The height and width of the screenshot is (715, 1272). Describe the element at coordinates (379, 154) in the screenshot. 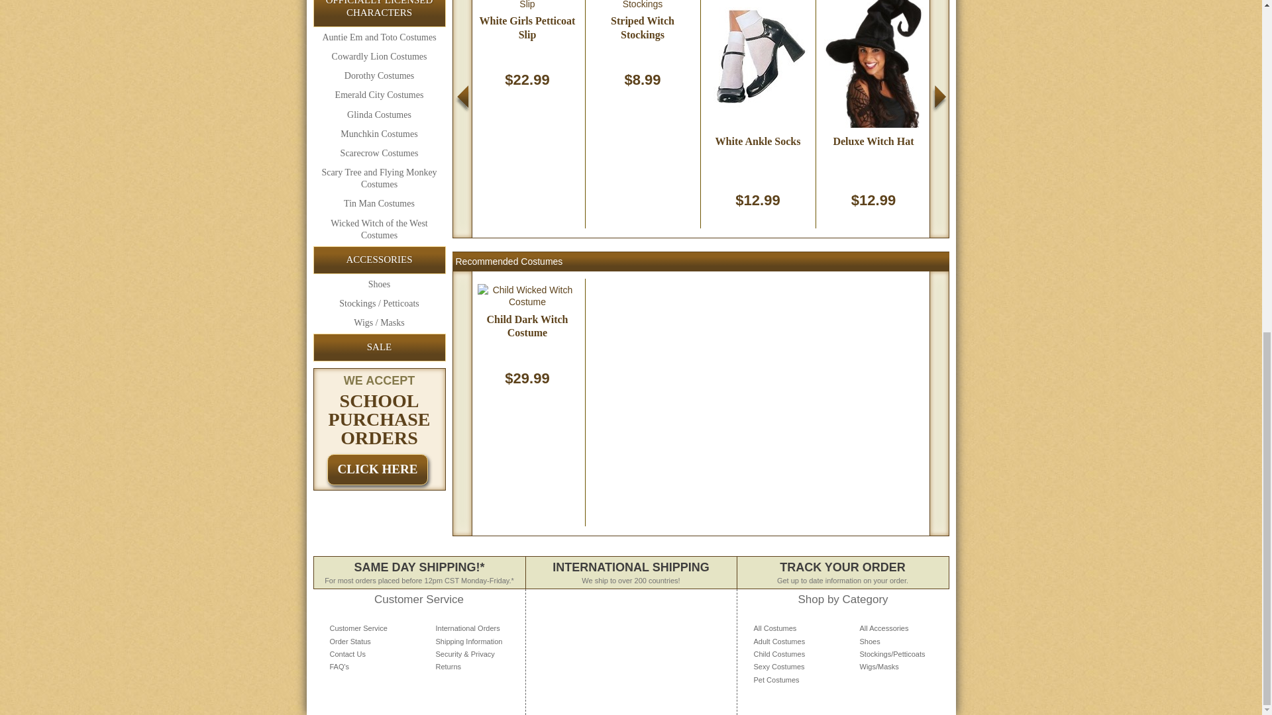

I see `Scarecrow Costumes` at that location.